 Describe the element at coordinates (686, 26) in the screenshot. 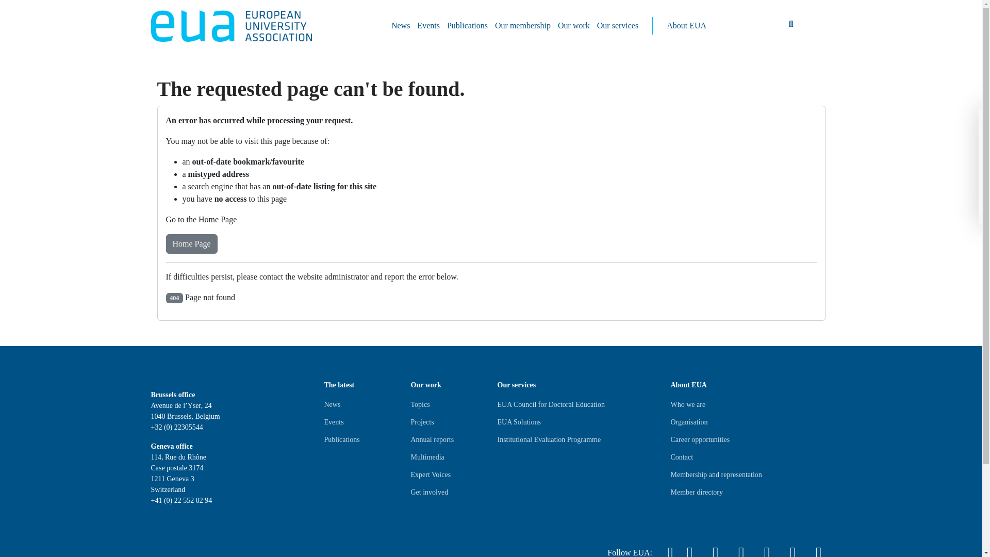

I see `About EUA` at that location.